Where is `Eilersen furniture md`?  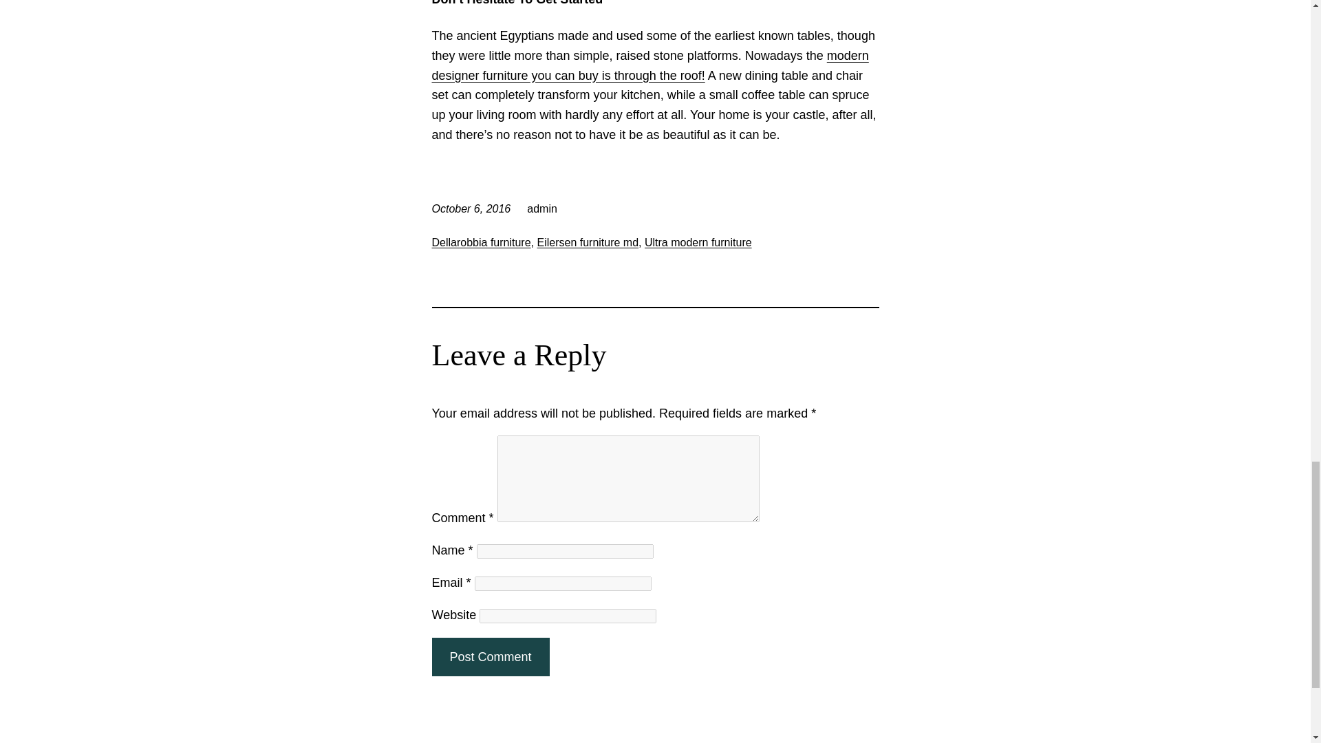
Eilersen furniture md is located at coordinates (587, 242).